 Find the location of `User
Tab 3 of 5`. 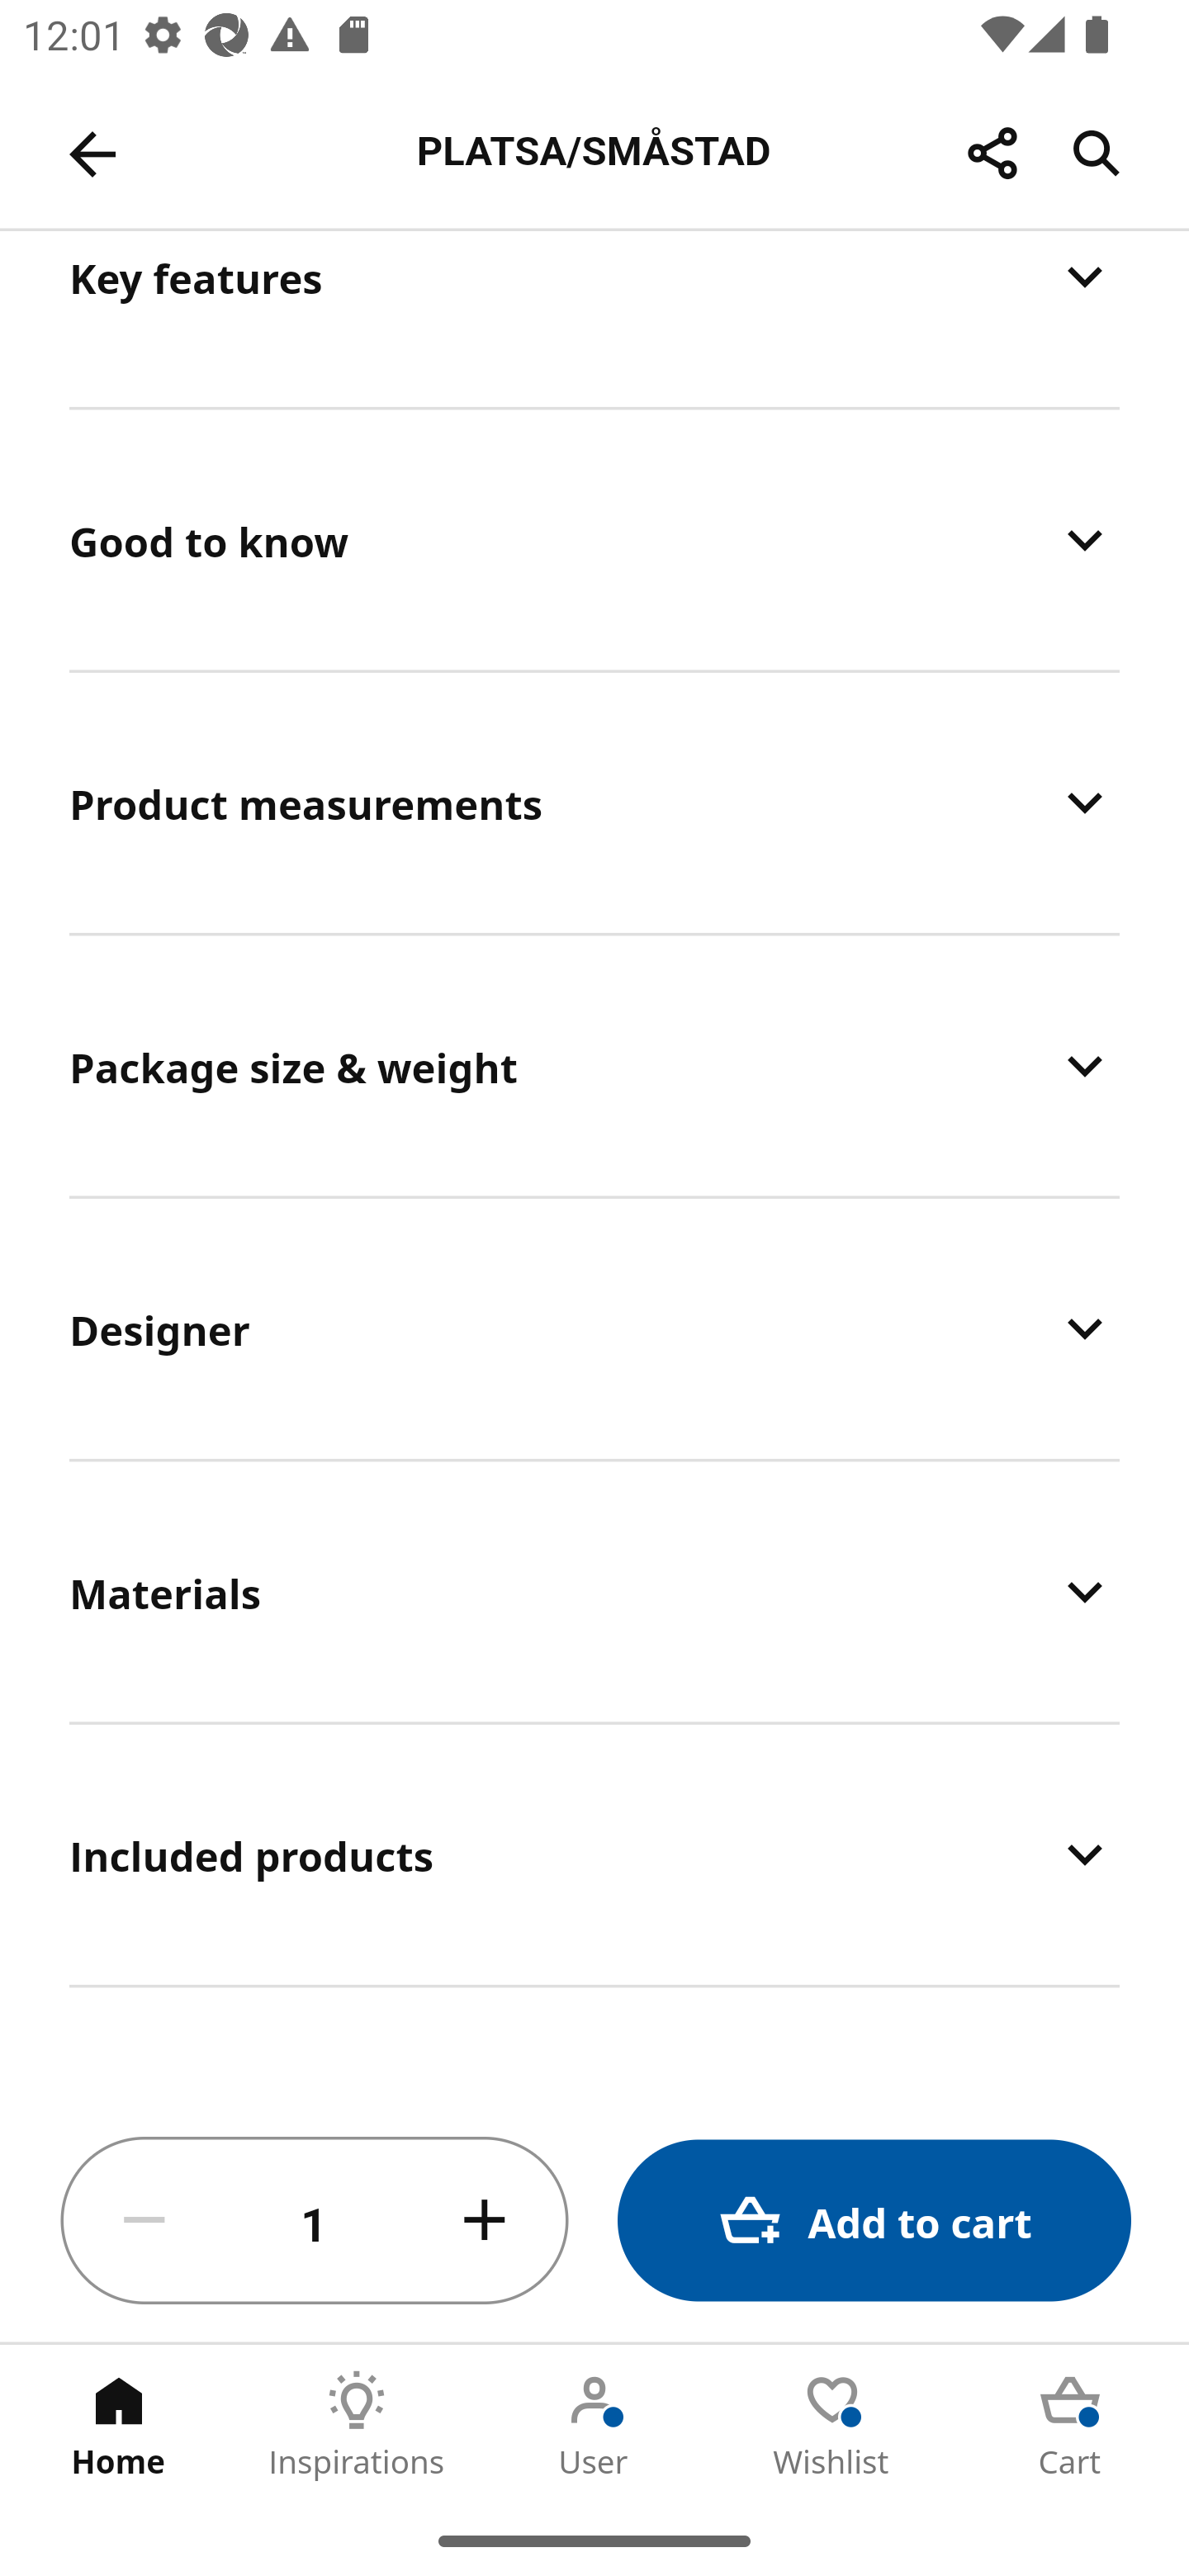

User
Tab 3 of 5 is located at coordinates (594, 2425).